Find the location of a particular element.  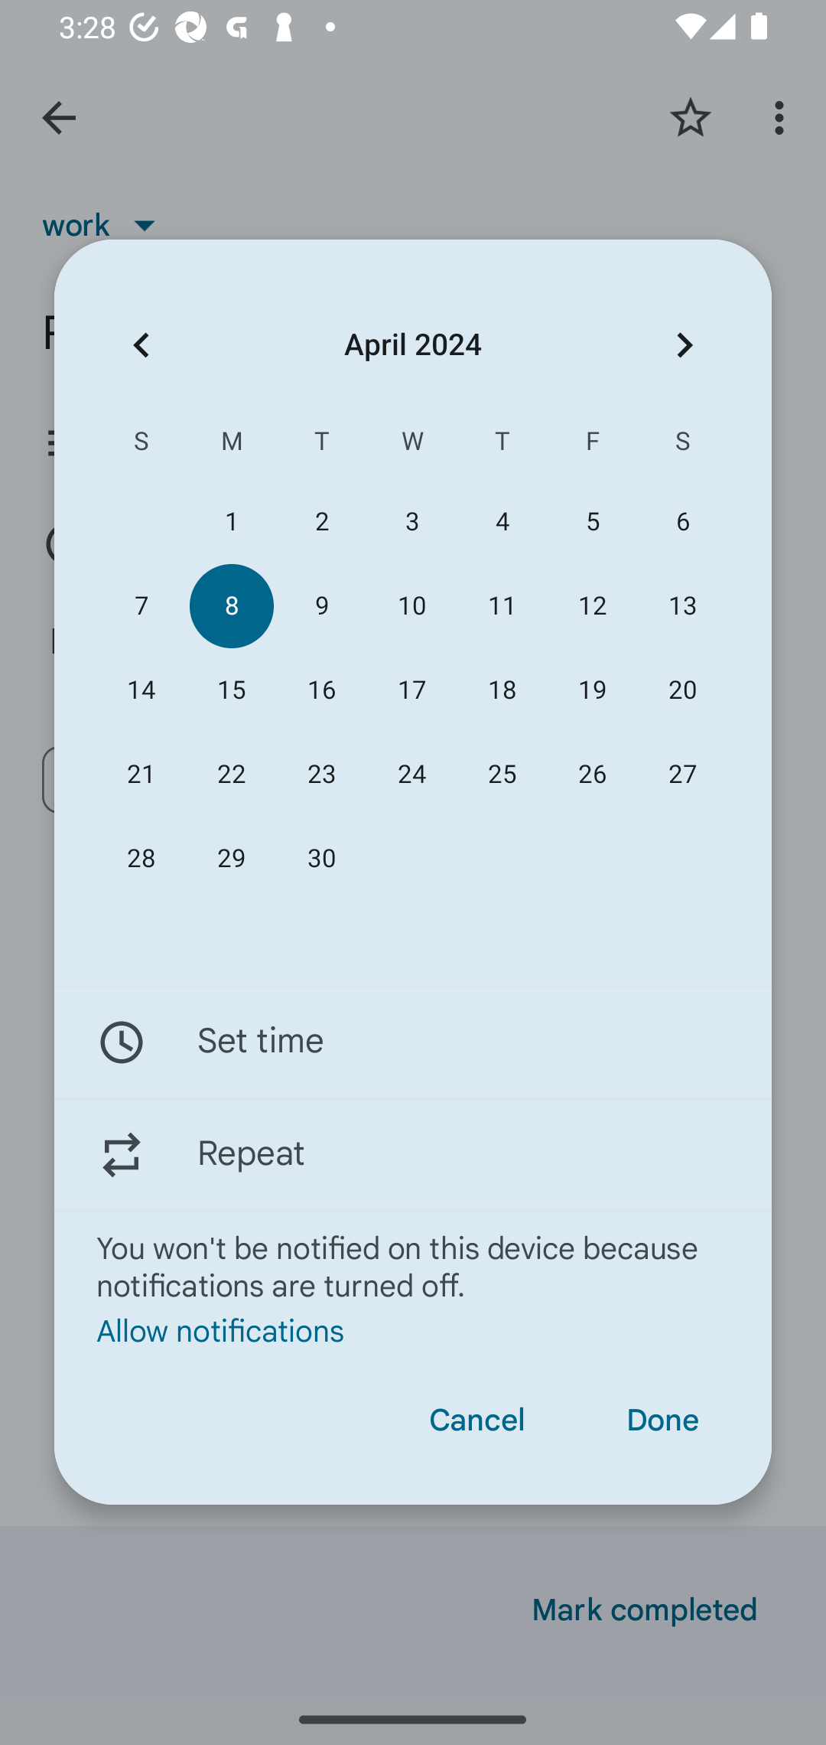

24 24 April 2024 is located at coordinates (411, 775).